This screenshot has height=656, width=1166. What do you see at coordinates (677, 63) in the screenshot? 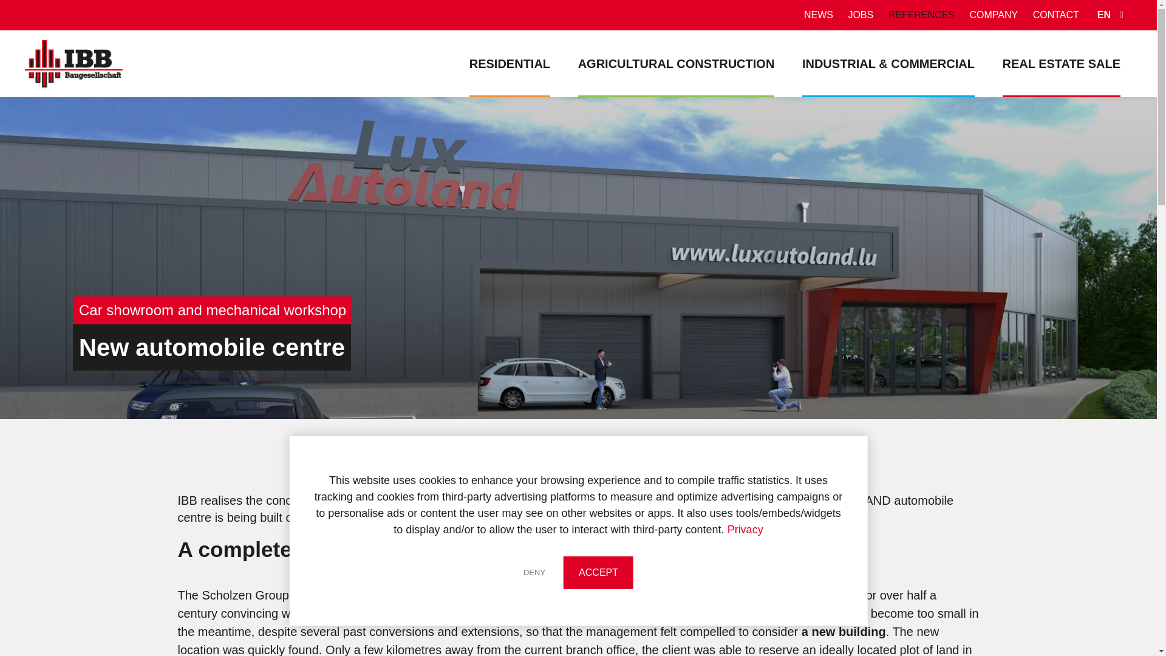
I see `Construction company IBB Luxembourg` at bounding box center [677, 63].